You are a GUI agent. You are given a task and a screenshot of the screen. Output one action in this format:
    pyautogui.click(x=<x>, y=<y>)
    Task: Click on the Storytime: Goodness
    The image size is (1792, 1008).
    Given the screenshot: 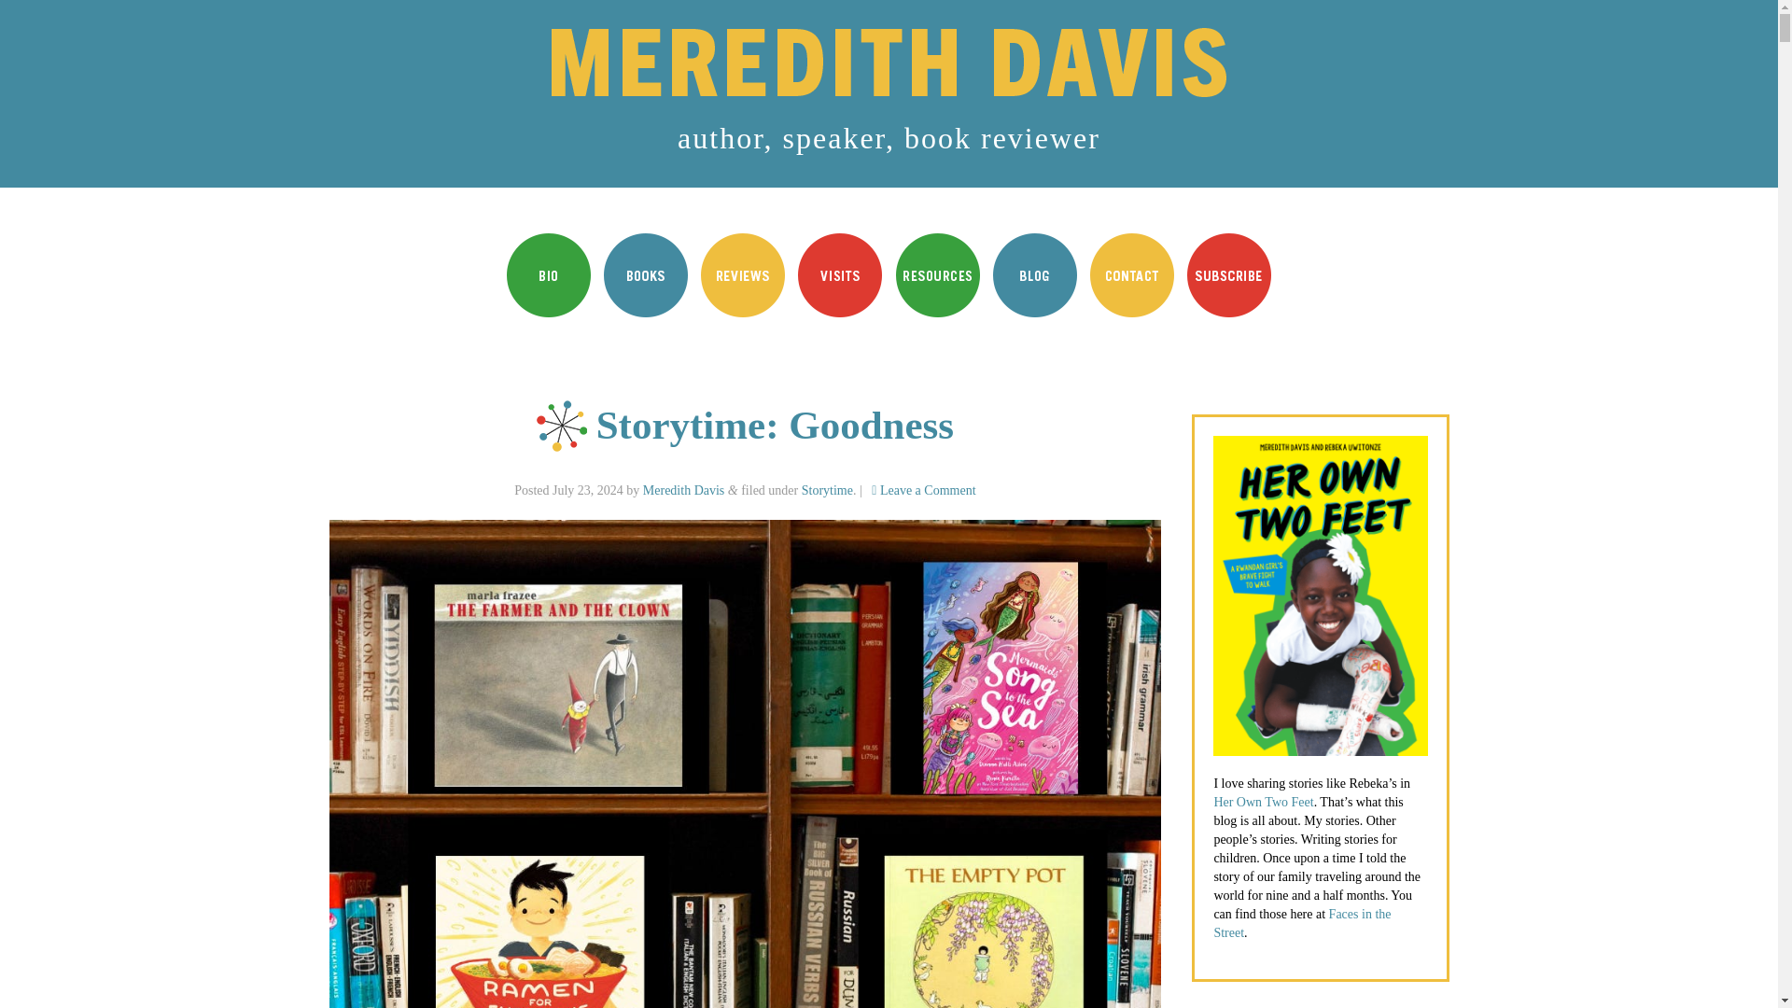 What is the action you would take?
    pyautogui.click(x=775, y=426)
    